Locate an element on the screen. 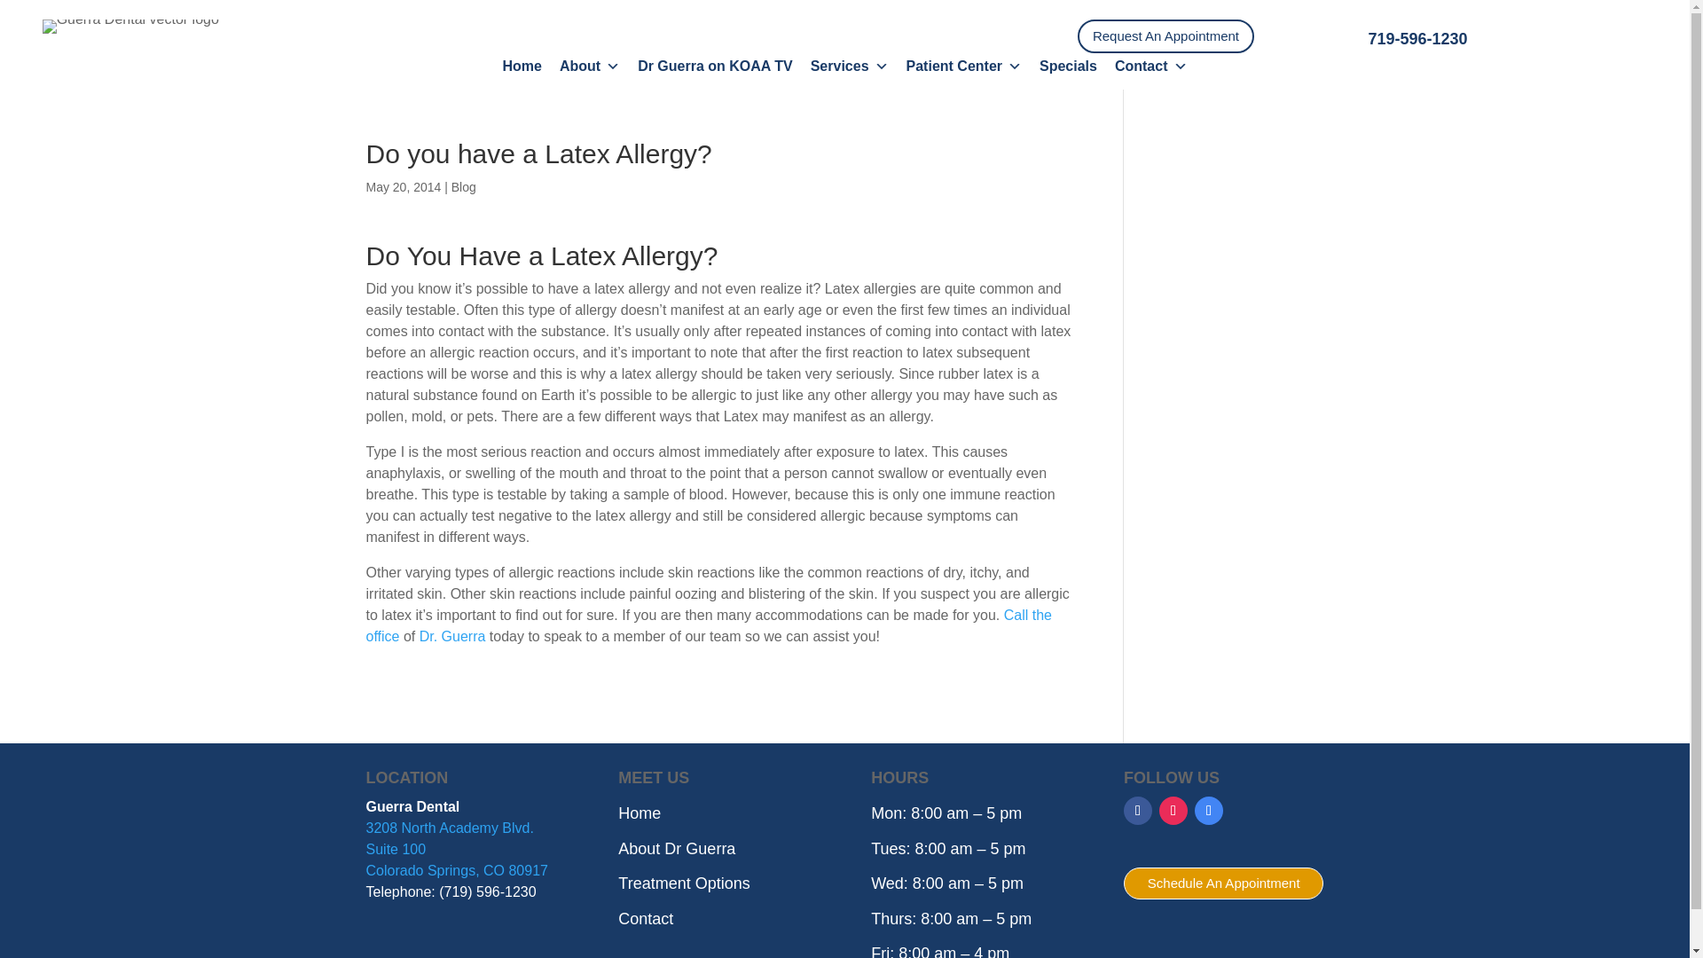 This screenshot has height=958, width=1703. Follow on Google is located at coordinates (1208, 810).